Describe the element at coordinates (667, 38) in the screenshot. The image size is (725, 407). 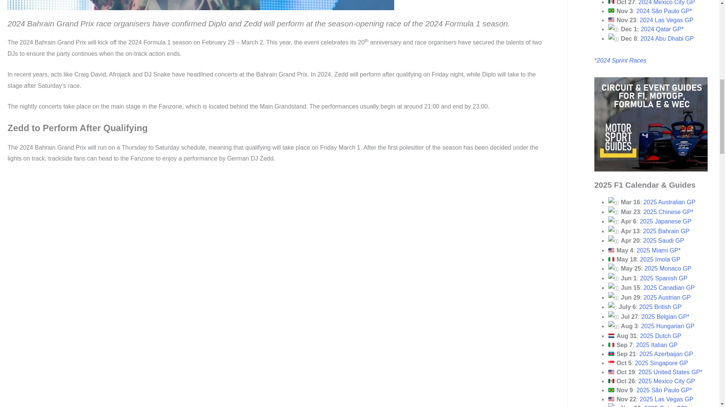
I see `2024 Abu Dhabi GP` at that location.